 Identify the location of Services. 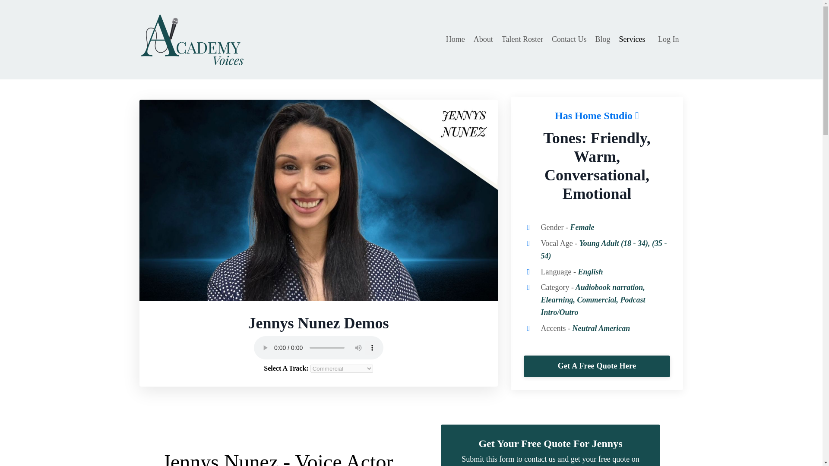
(634, 39).